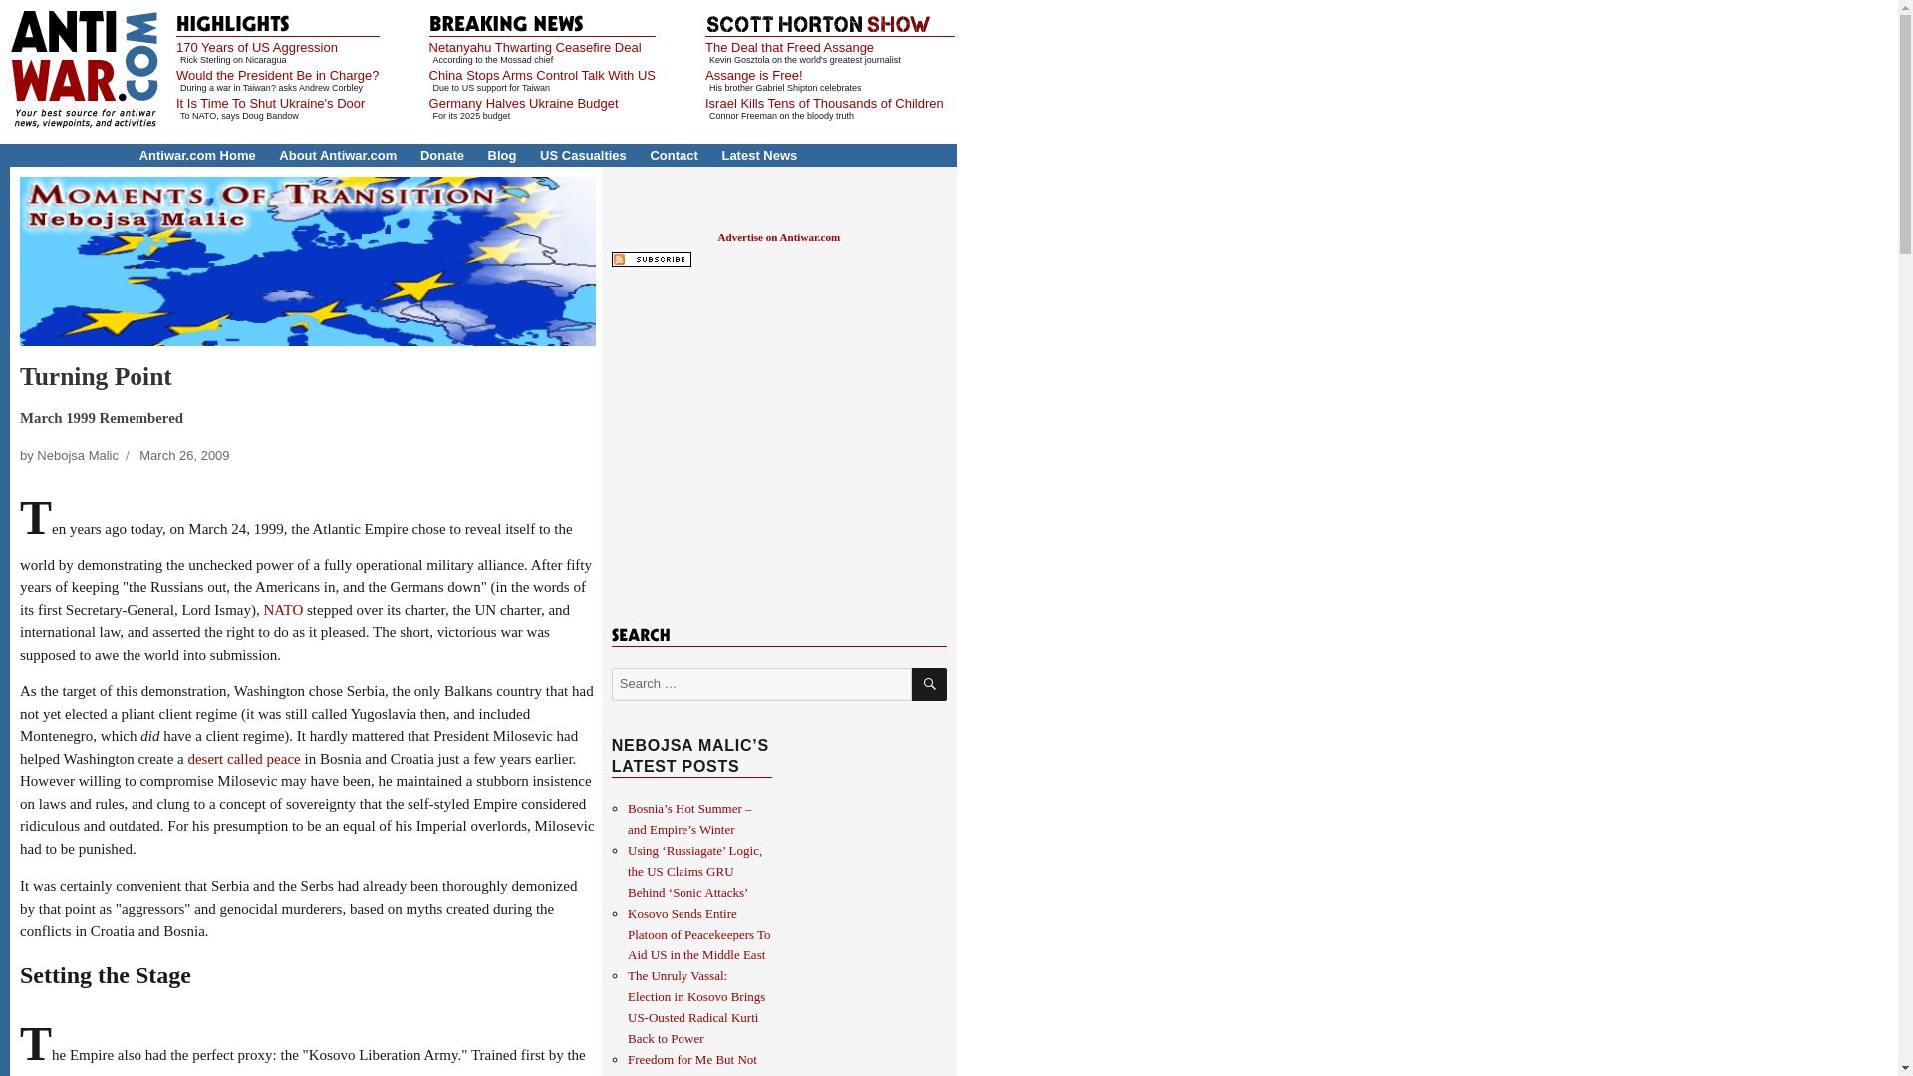  What do you see at coordinates (257, 47) in the screenshot?
I see `170 Years of US Aggression` at bounding box center [257, 47].